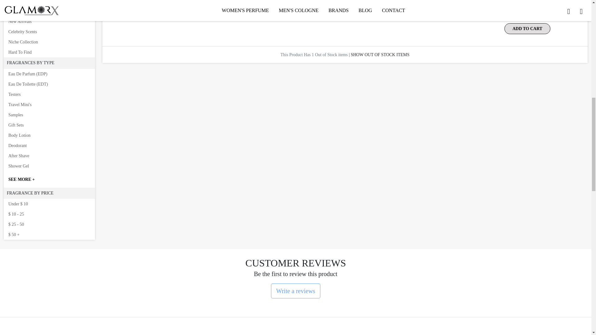 The image size is (596, 335). I want to click on Celebrity Scents, so click(49, 32).